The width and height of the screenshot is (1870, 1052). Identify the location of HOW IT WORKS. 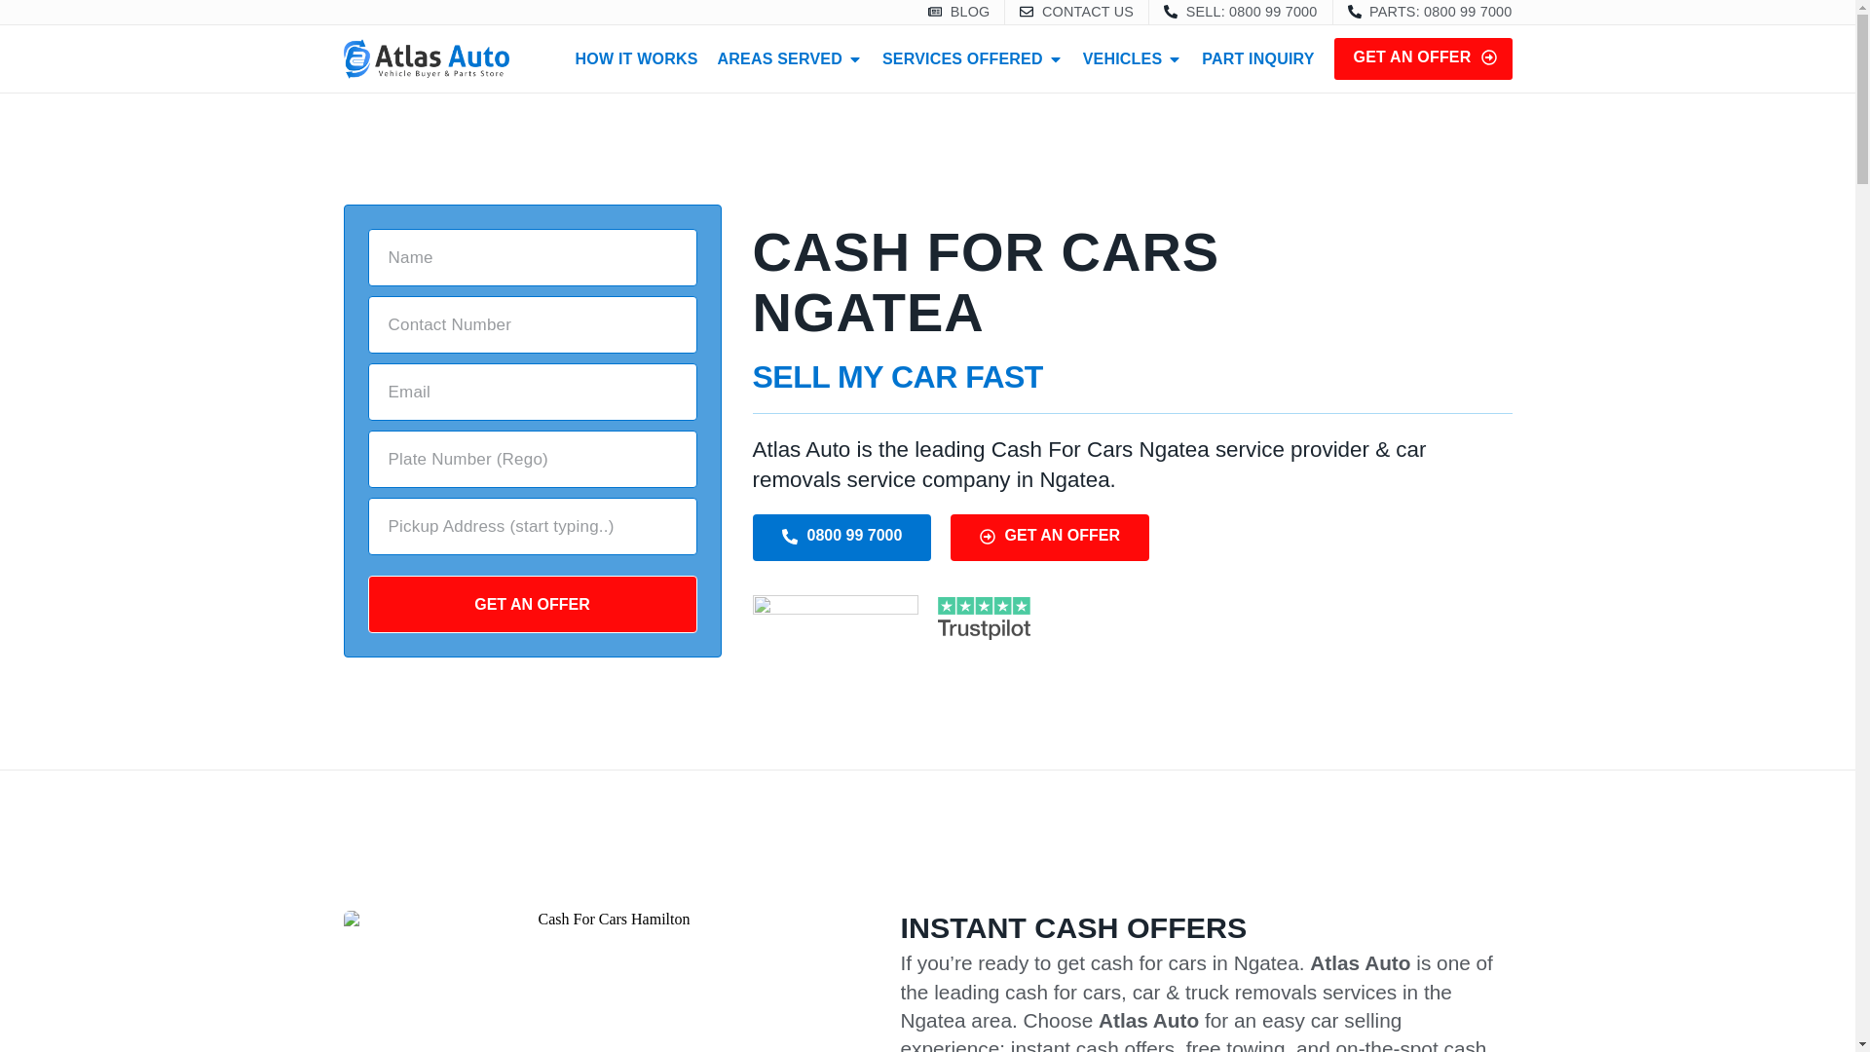
(637, 58).